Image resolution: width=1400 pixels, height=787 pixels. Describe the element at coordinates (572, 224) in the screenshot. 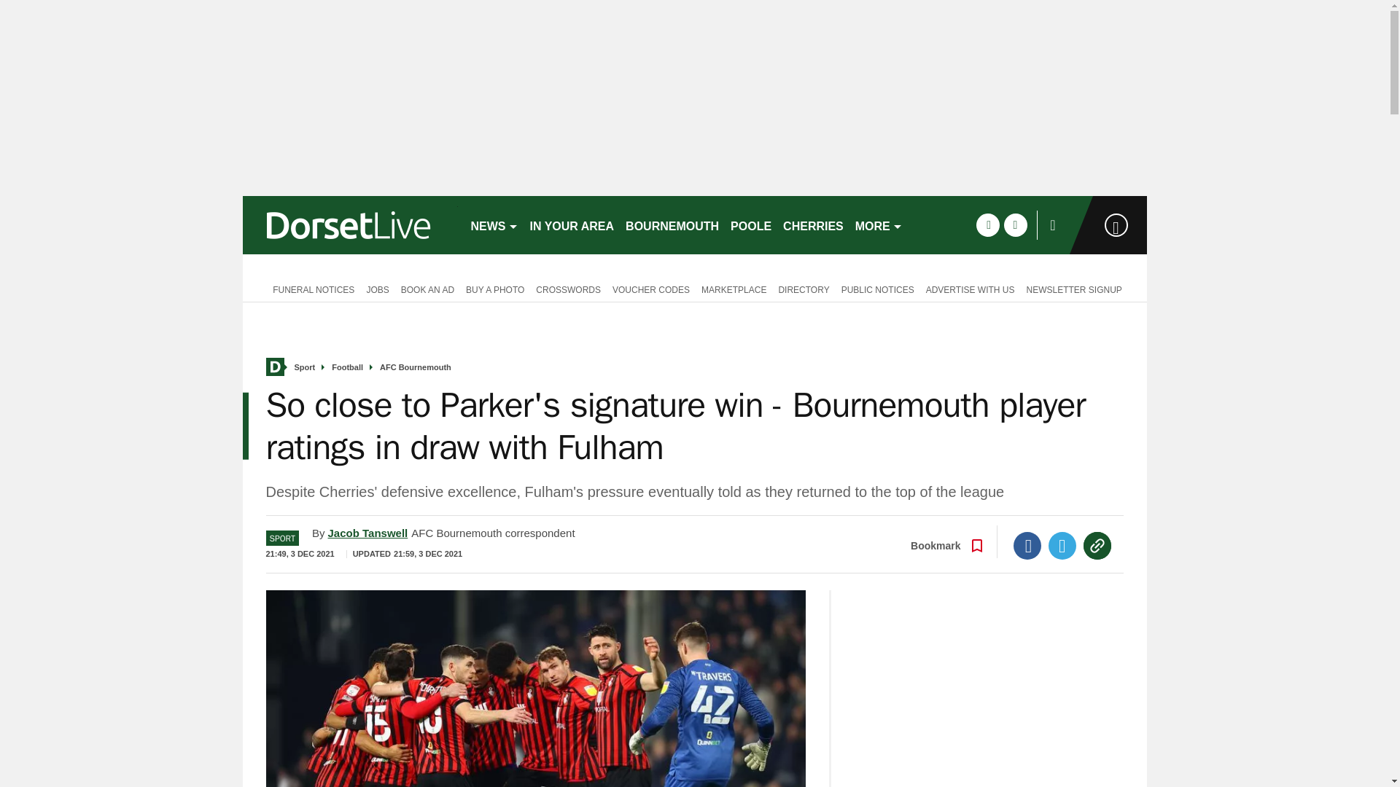

I see `IN YOUR AREA` at that location.